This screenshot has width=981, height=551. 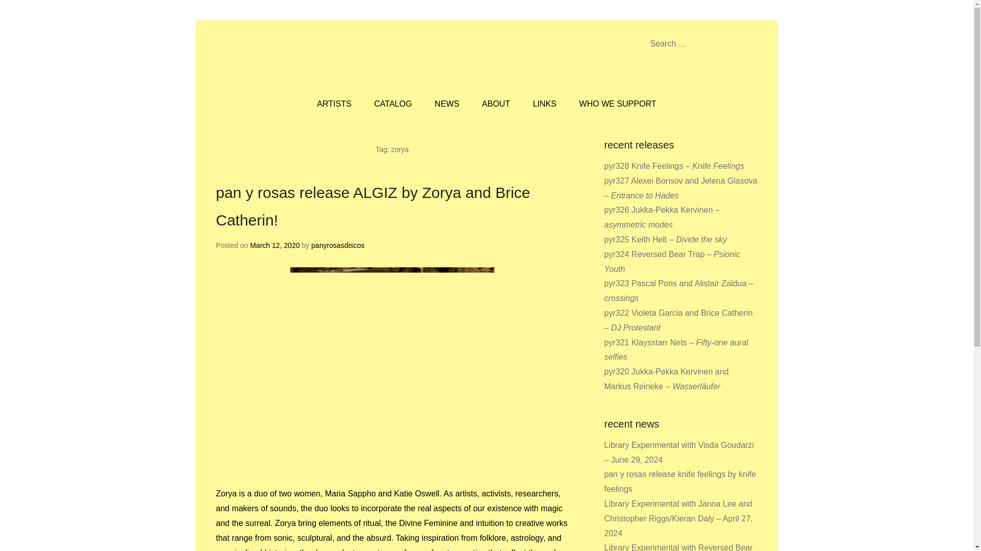 I want to click on 10:52 am, so click(x=274, y=245).